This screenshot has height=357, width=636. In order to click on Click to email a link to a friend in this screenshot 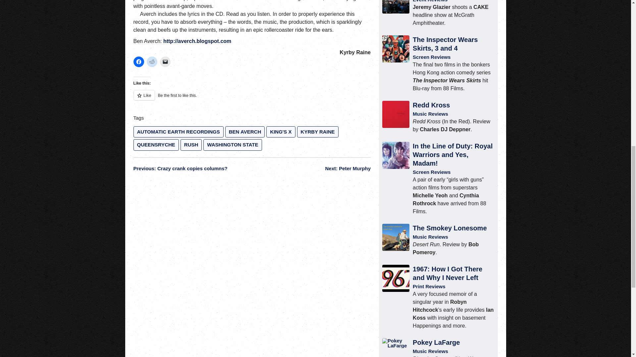, I will do `click(165, 61)`.